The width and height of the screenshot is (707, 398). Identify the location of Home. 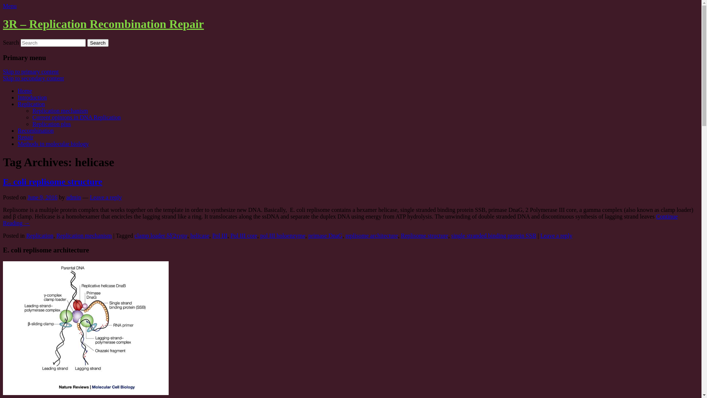
(25, 91).